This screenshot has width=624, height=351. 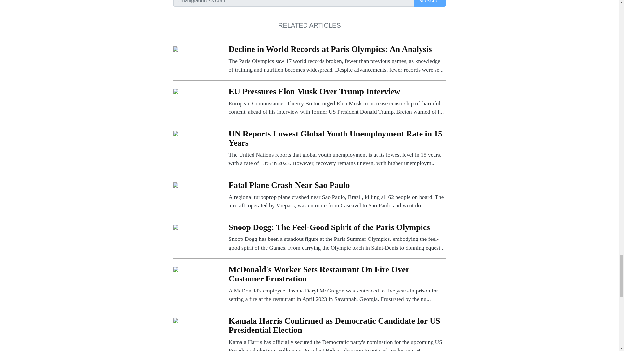 What do you see at coordinates (337, 148) in the screenshot?
I see `UN Reports Lowest Global Youth Unemployment Rate in 15 Years` at bounding box center [337, 148].